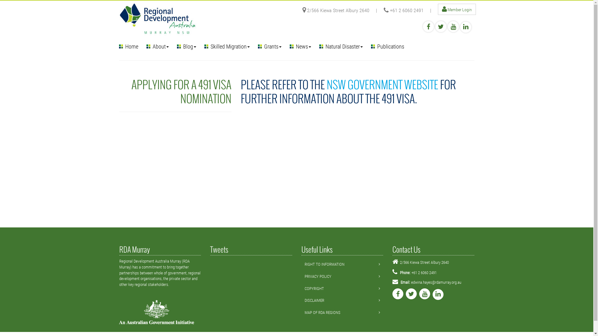  What do you see at coordinates (314, 289) in the screenshot?
I see `COPYRIGHT` at bounding box center [314, 289].